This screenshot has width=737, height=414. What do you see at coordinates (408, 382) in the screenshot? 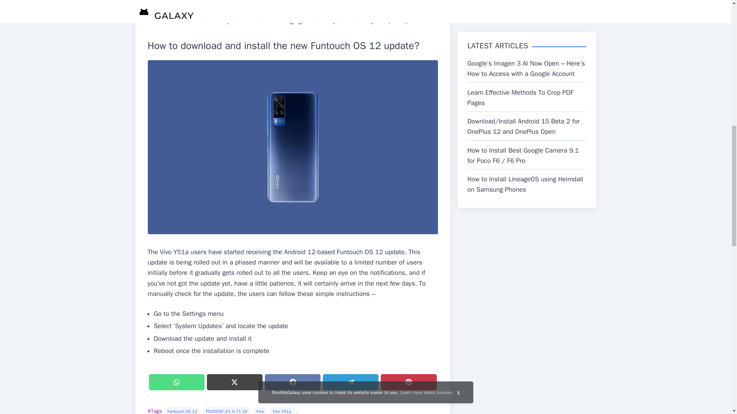
I see `Share on Pinterest` at bounding box center [408, 382].